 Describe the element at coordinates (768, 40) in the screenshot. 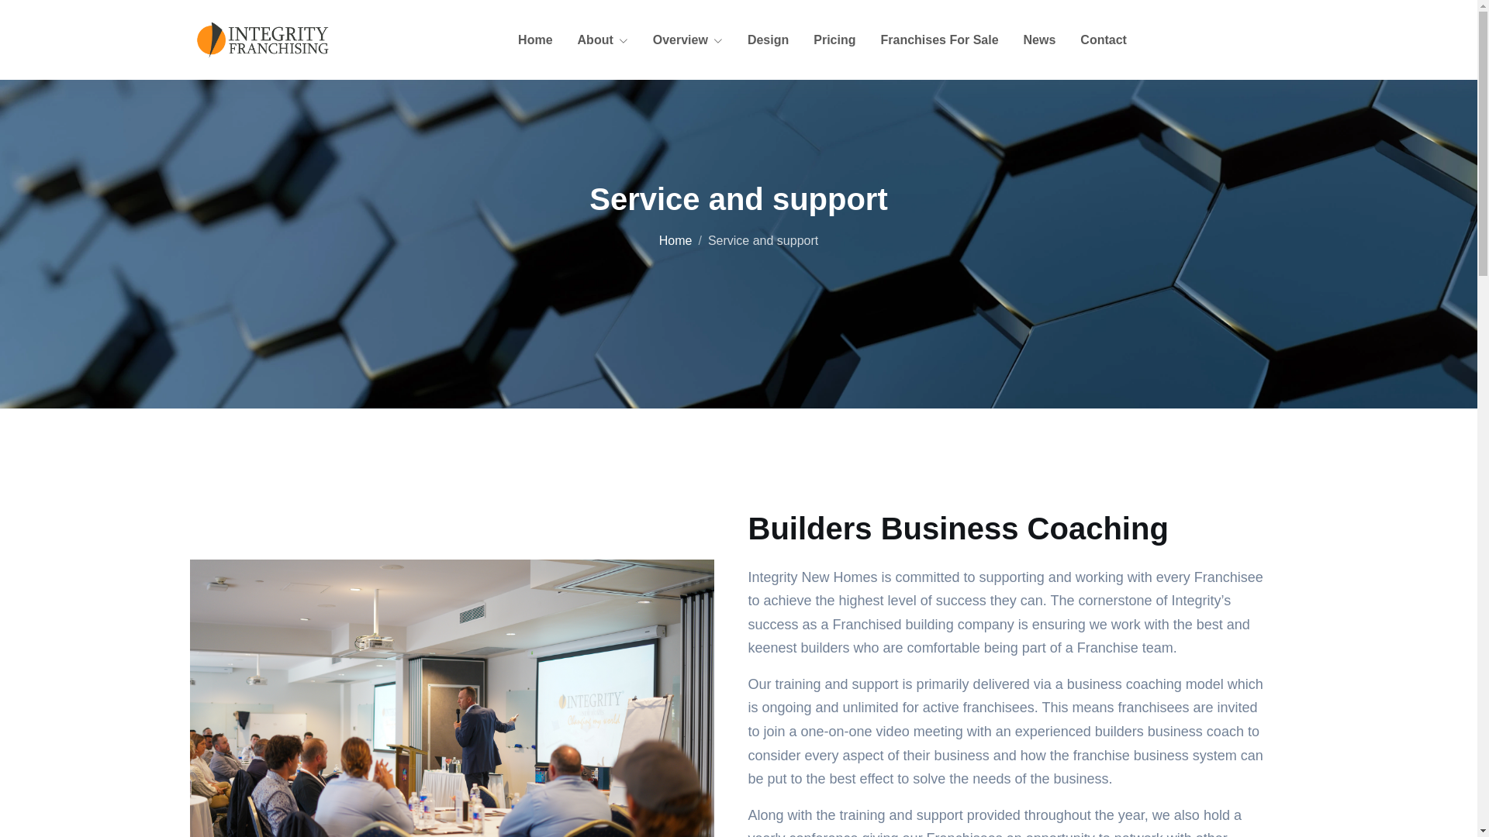

I see `Design` at that location.